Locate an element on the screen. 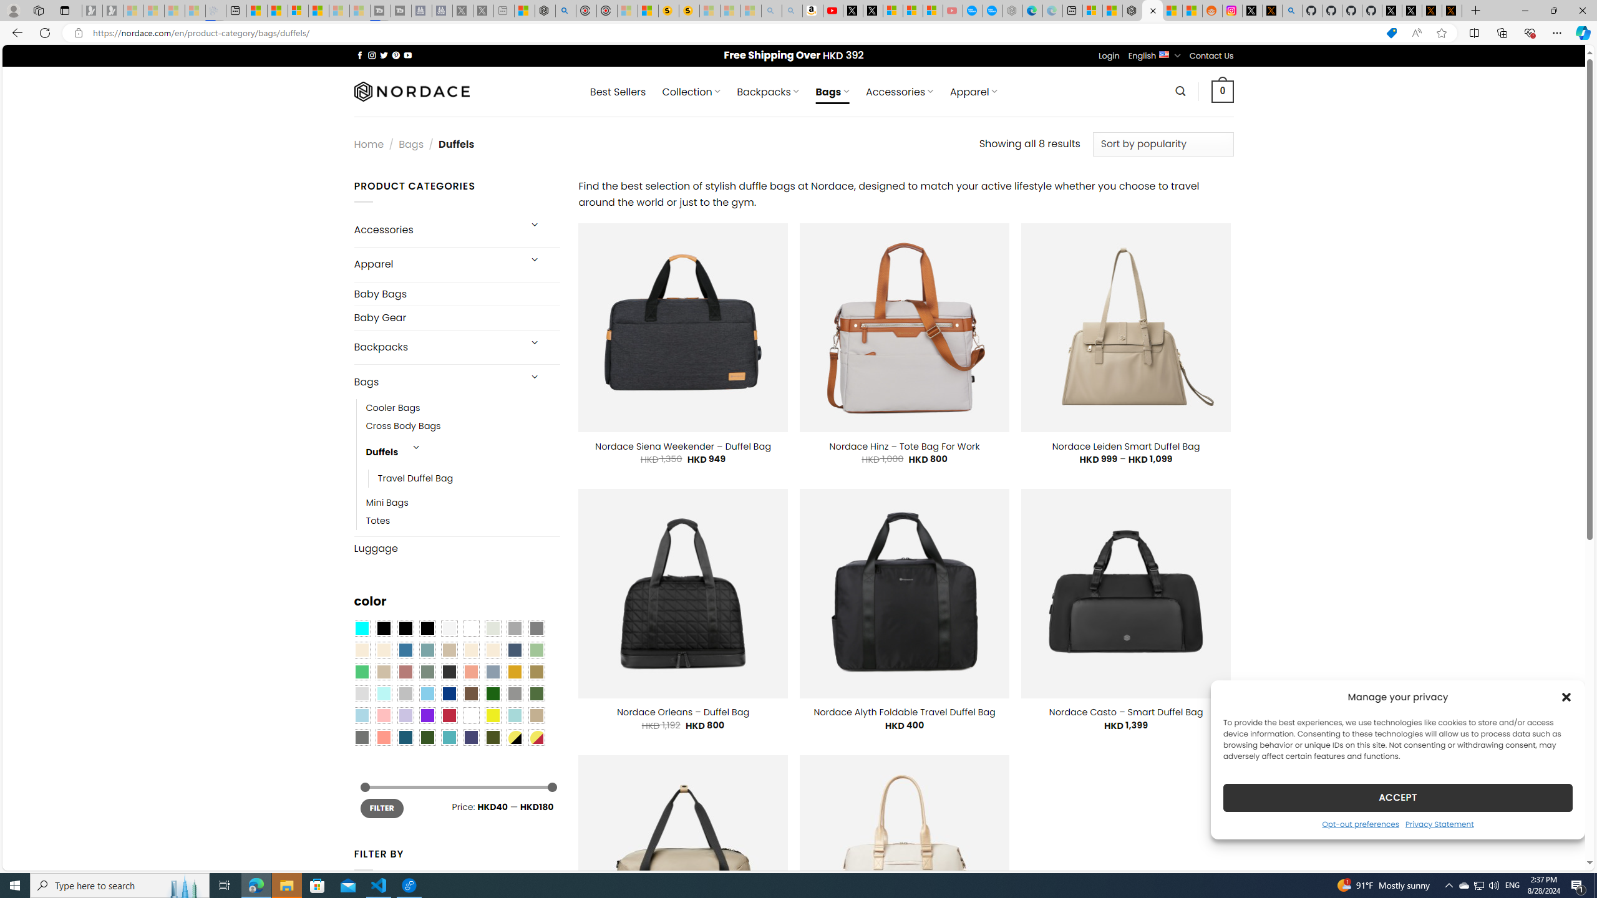 This screenshot has height=898, width=1597. Forest is located at coordinates (427, 737).